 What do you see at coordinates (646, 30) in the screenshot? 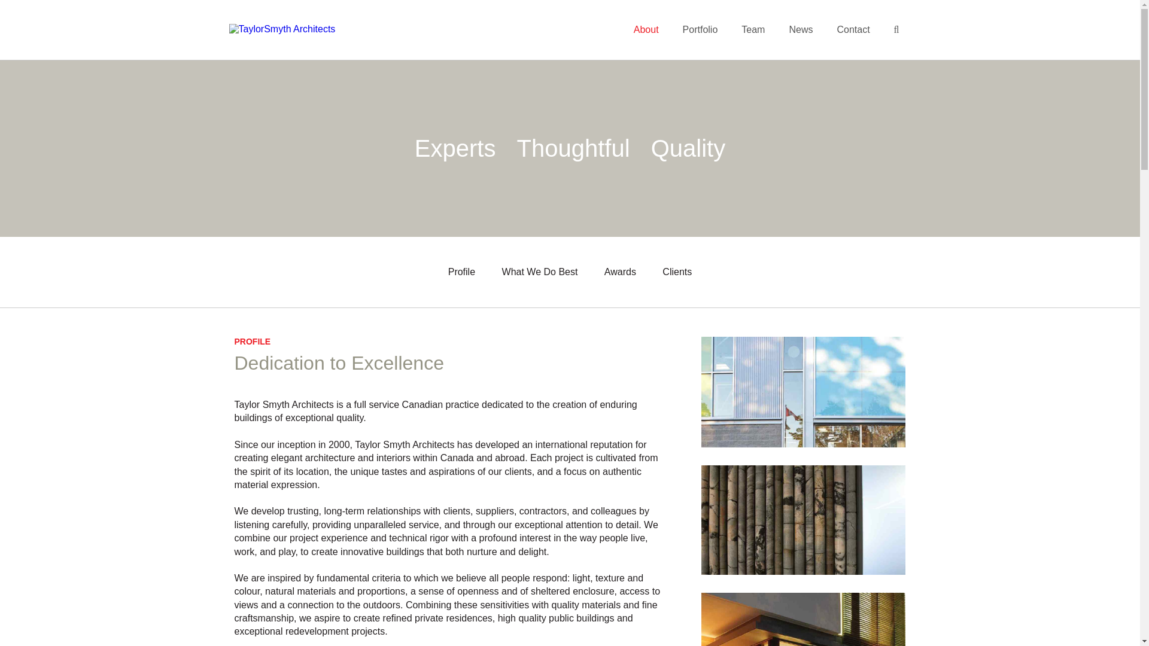
I see `About` at bounding box center [646, 30].